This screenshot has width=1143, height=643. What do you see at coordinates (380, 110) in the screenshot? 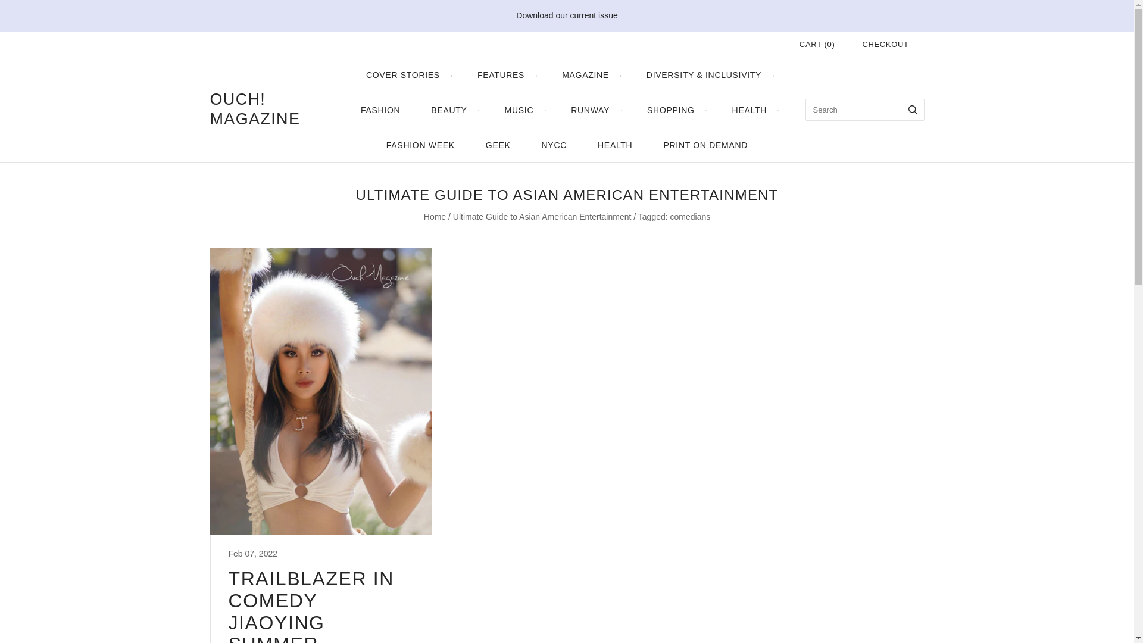
I see `FASHION` at bounding box center [380, 110].